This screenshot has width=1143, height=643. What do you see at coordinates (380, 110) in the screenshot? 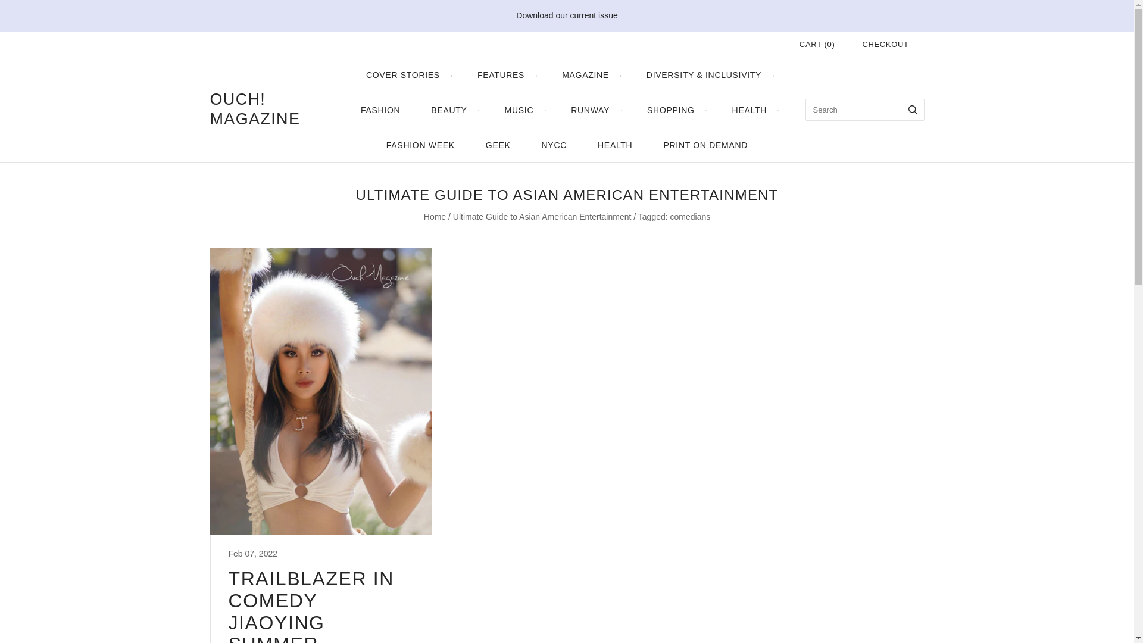
I see `FASHION` at bounding box center [380, 110].